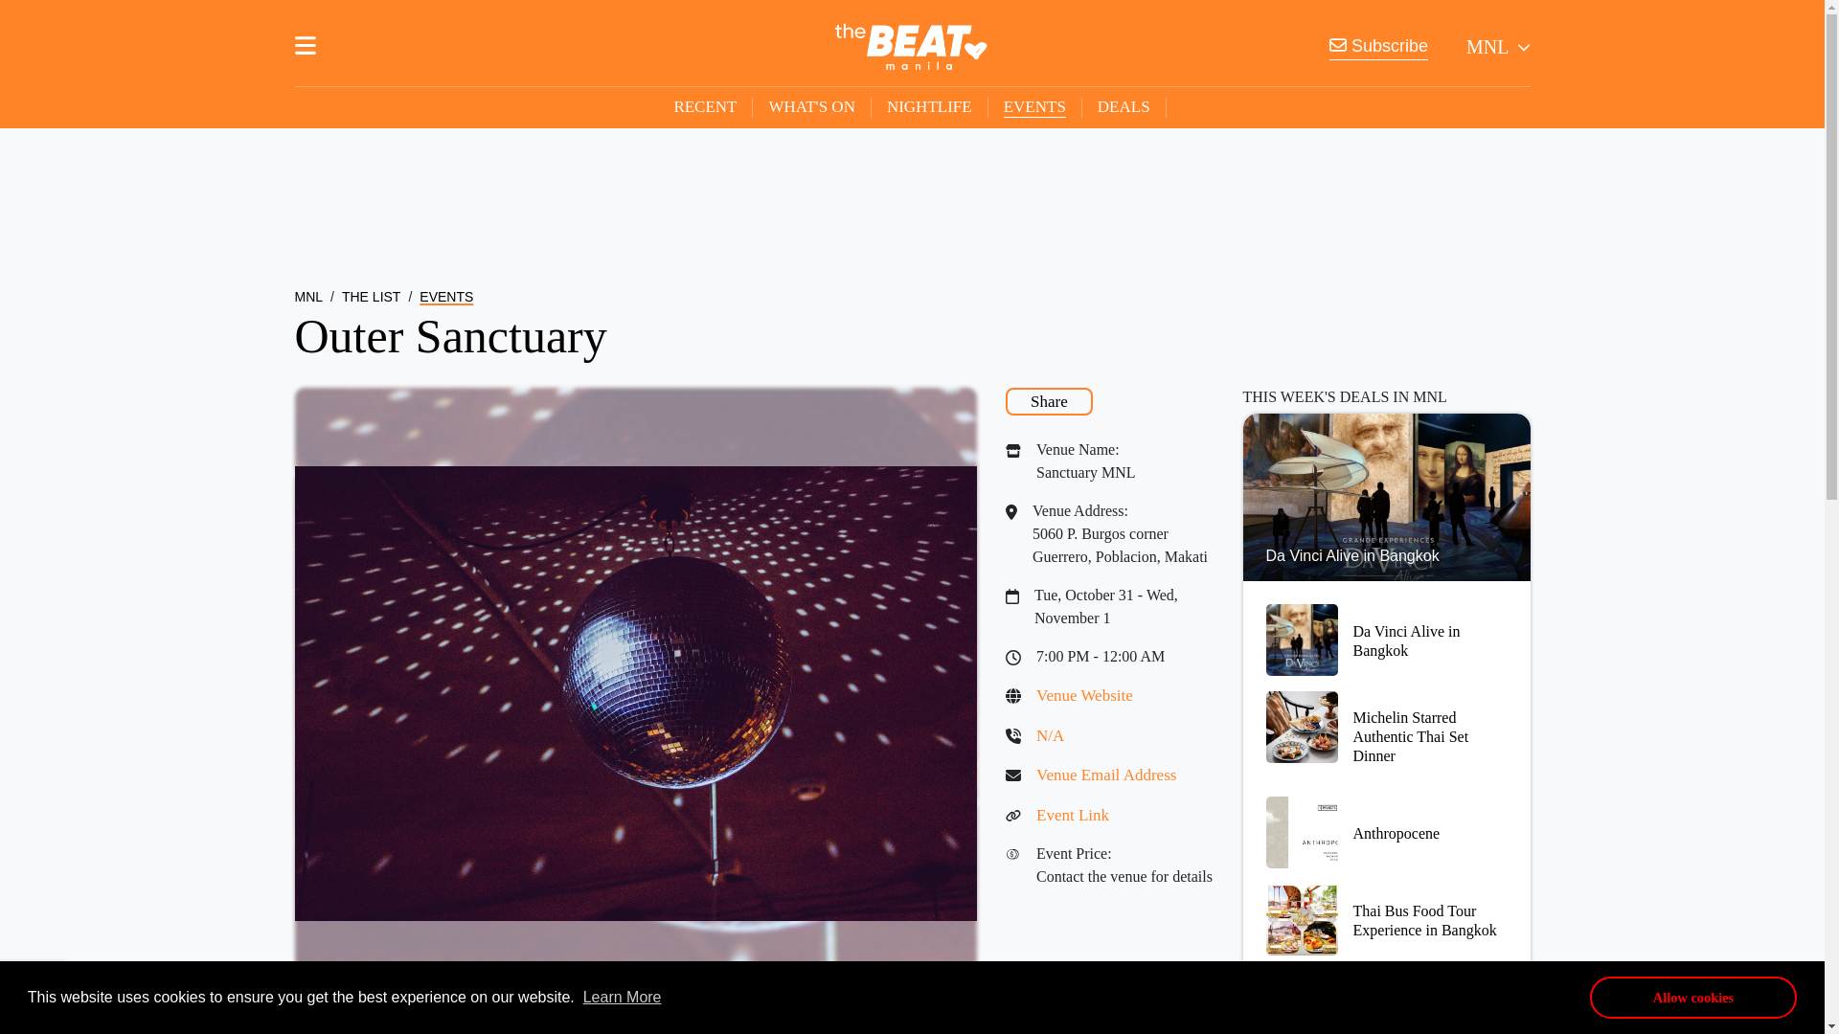 The width and height of the screenshot is (1839, 1034). What do you see at coordinates (911, 193) in the screenshot?
I see `3rd party ad content` at bounding box center [911, 193].